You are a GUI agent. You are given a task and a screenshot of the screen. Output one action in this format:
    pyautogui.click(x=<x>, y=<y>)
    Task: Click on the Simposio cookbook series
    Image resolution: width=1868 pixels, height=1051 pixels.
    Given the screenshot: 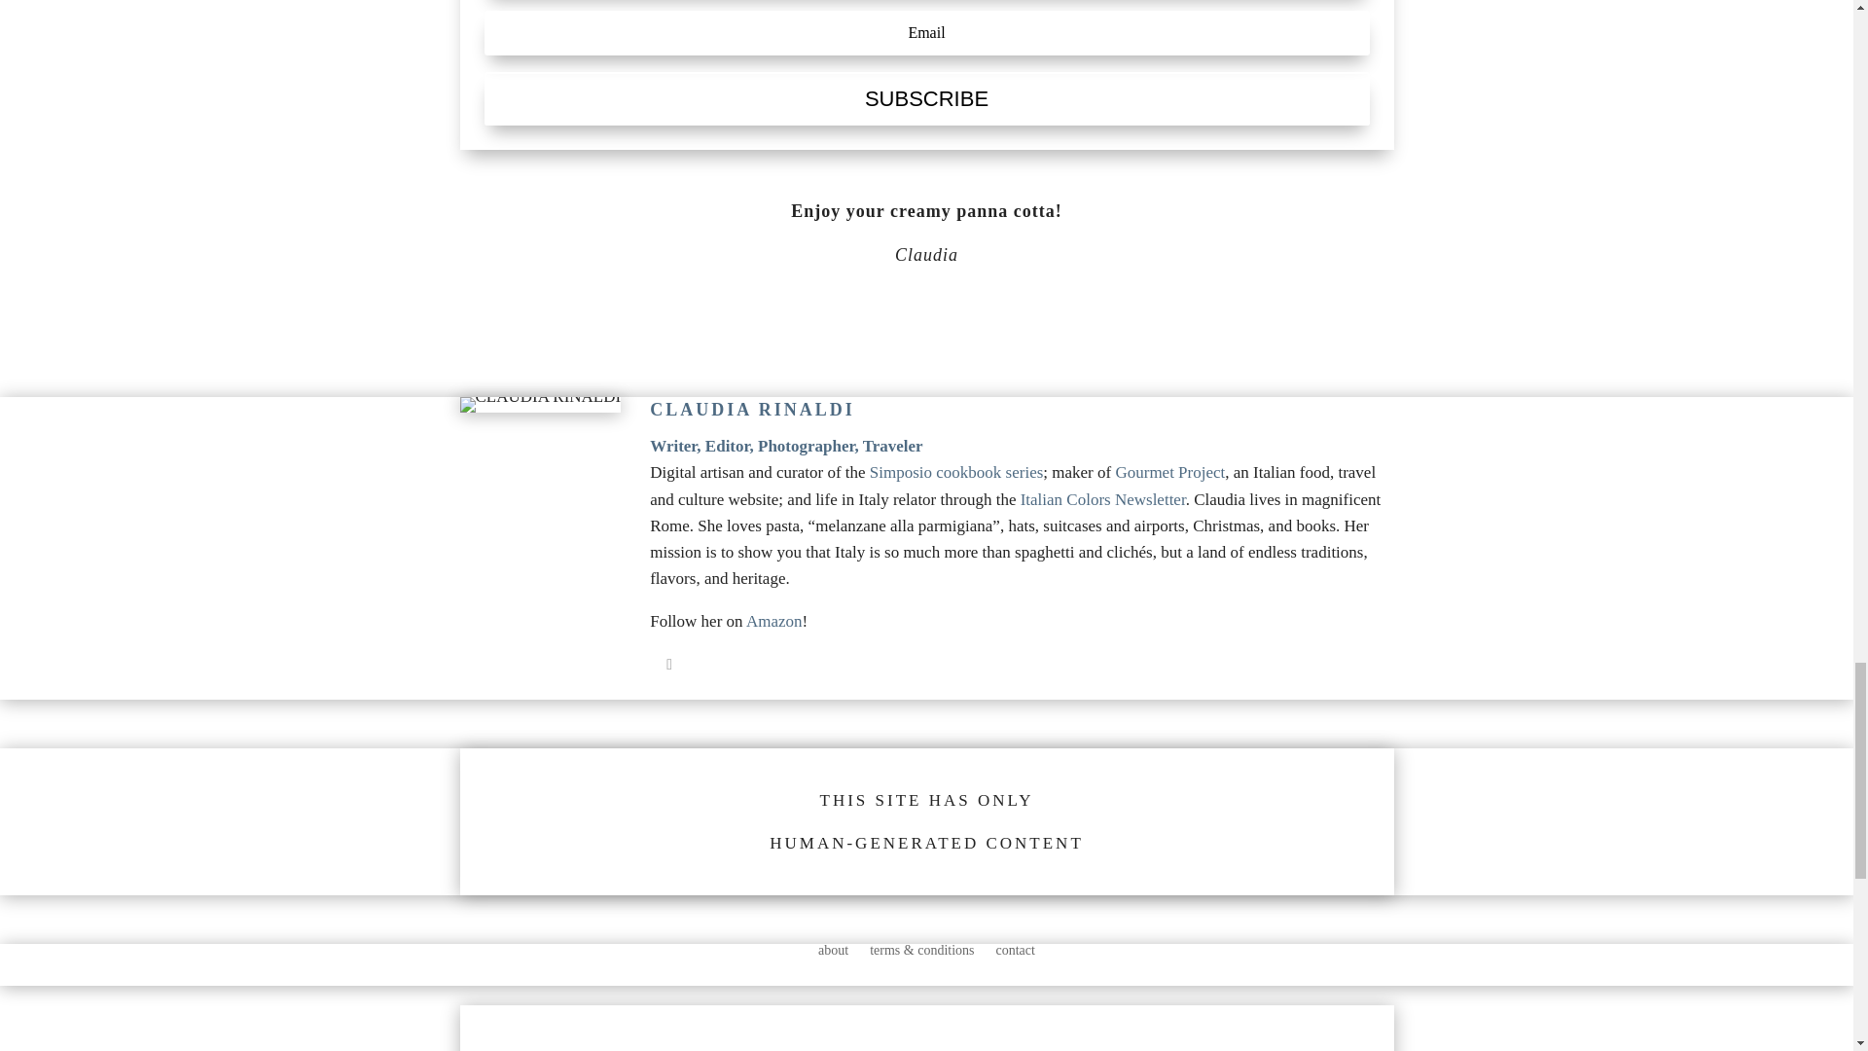 What is the action you would take?
    pyautogui.click(x=955, y=472)
    